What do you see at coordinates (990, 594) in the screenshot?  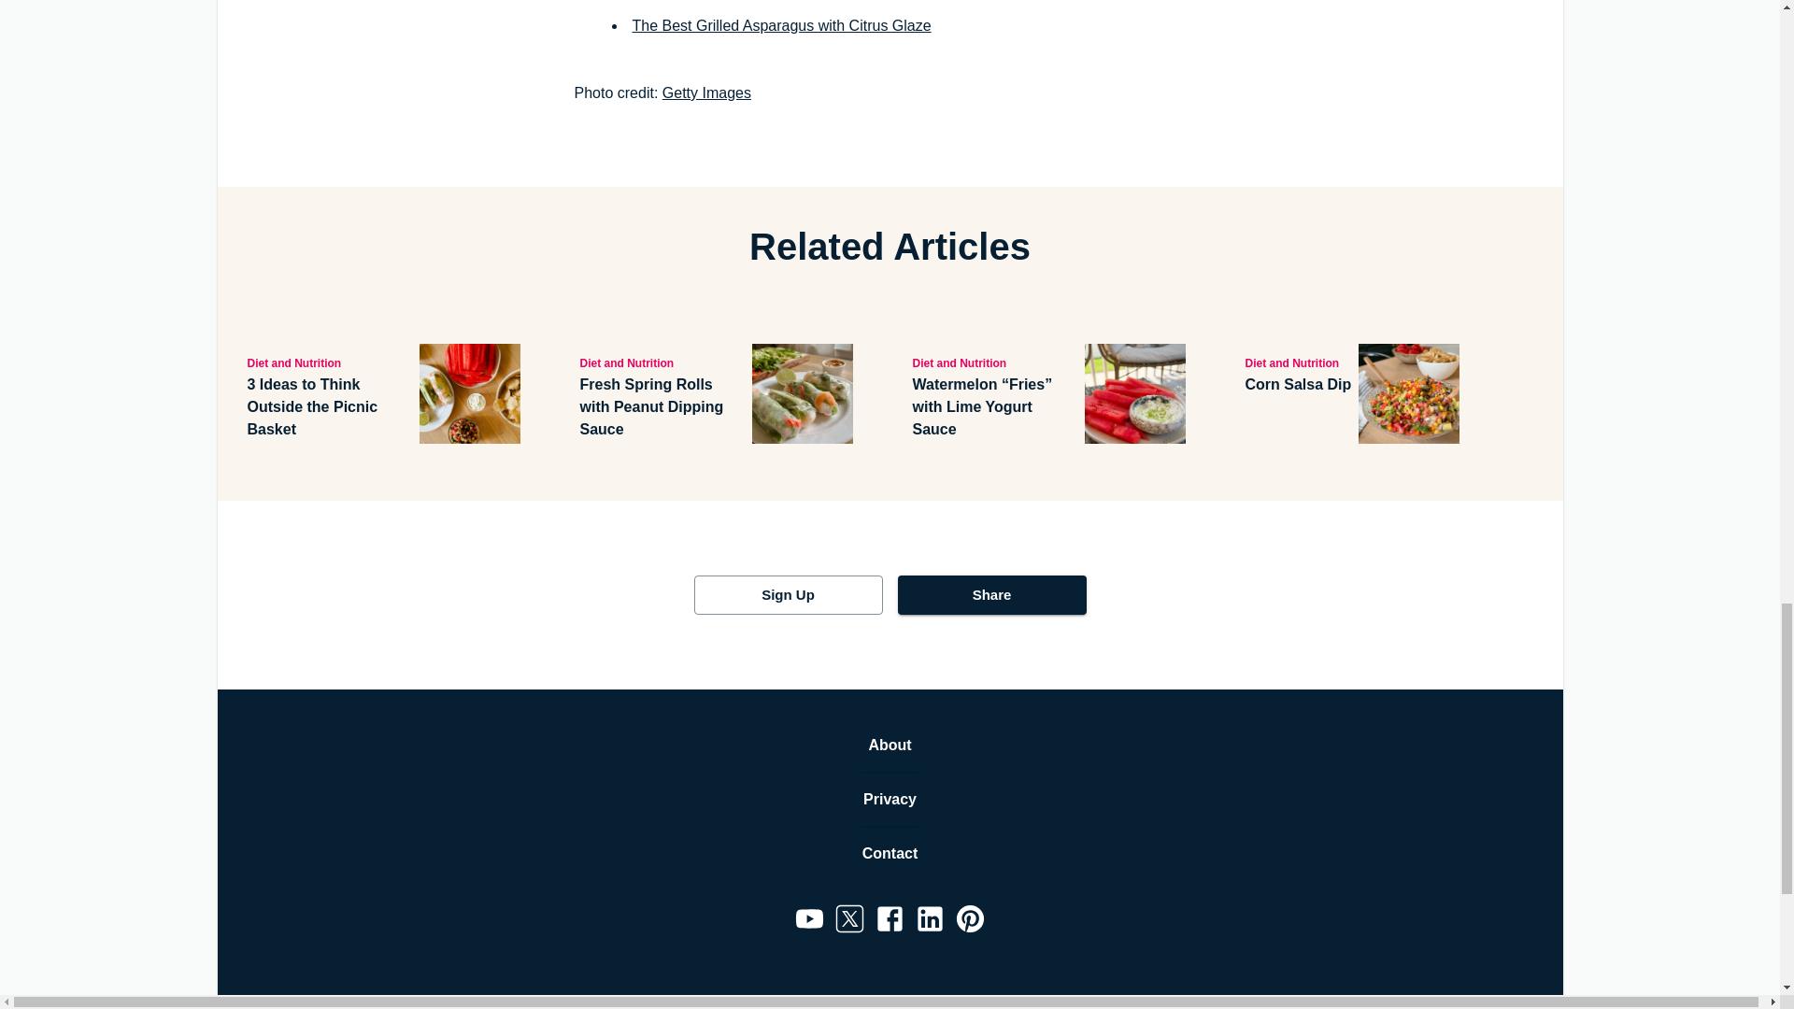 I see `Share` at bounding box center [990, 594].